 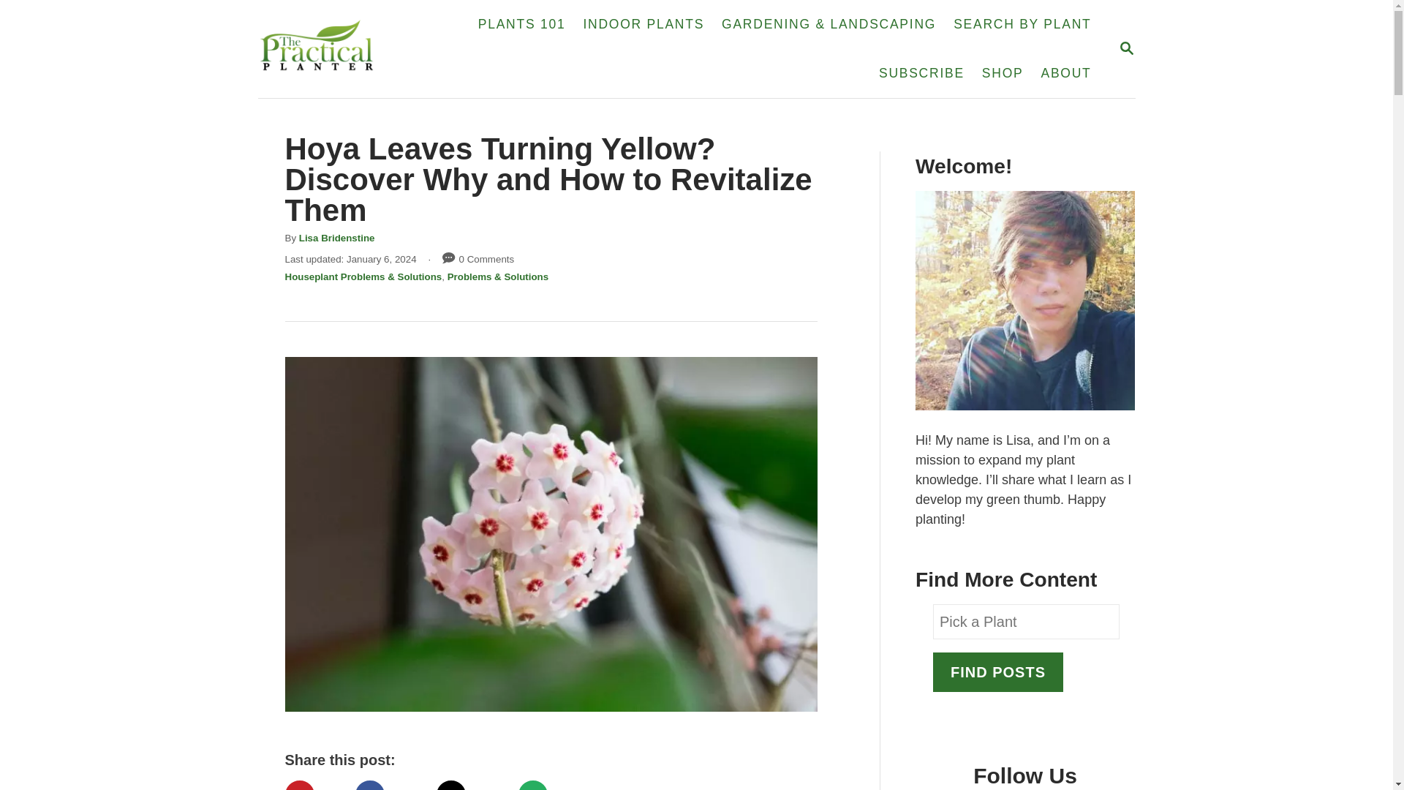 I want to click on Find Posts, so click(x=1126, y=48).